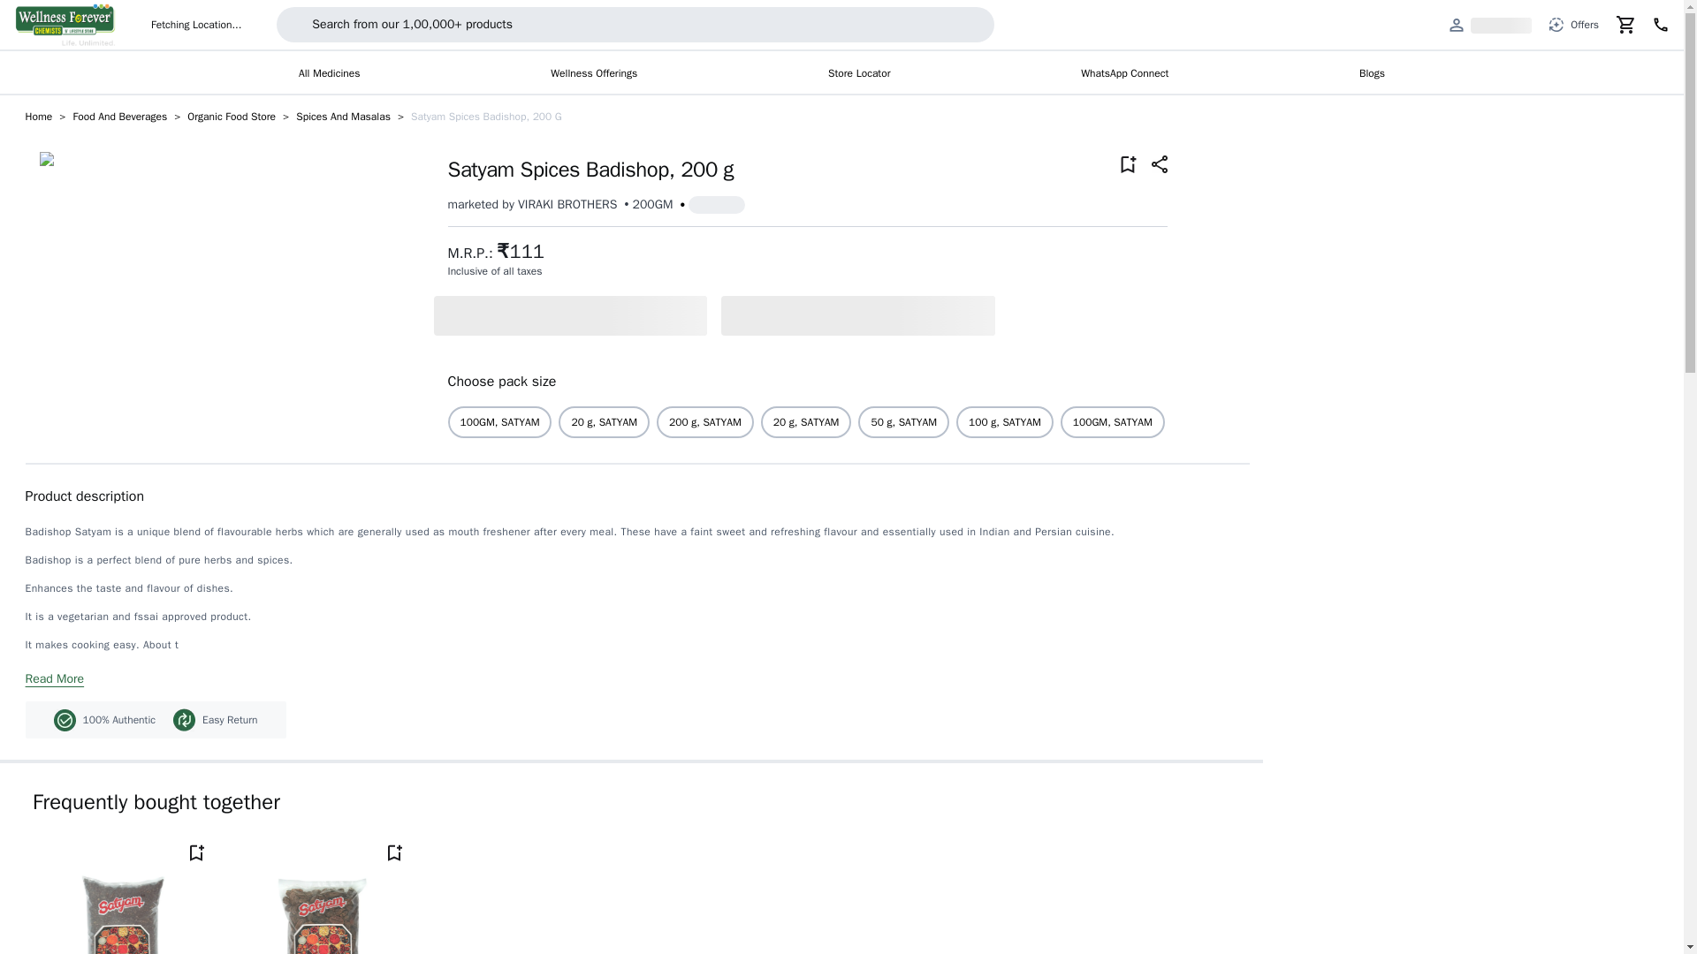 The image size is (1697, 954). I want to click on Offers, so click(1573, 25).